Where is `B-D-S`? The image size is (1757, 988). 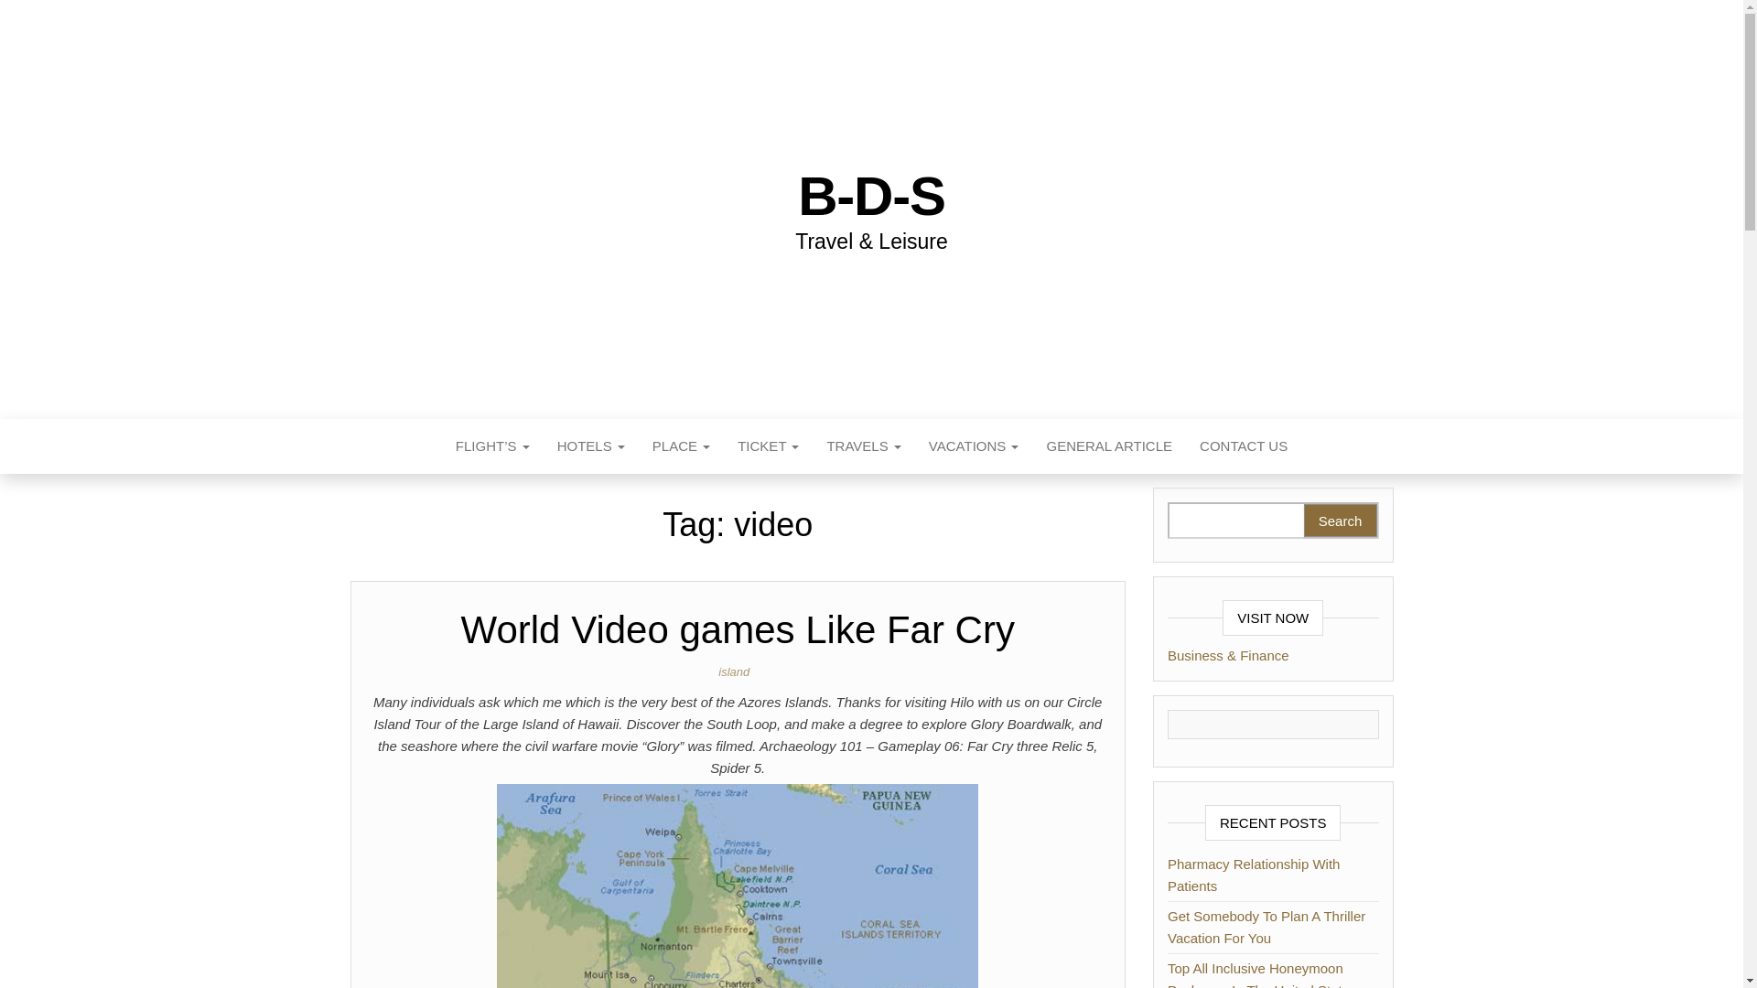
B-D-S is located at coordinates (871, 196).